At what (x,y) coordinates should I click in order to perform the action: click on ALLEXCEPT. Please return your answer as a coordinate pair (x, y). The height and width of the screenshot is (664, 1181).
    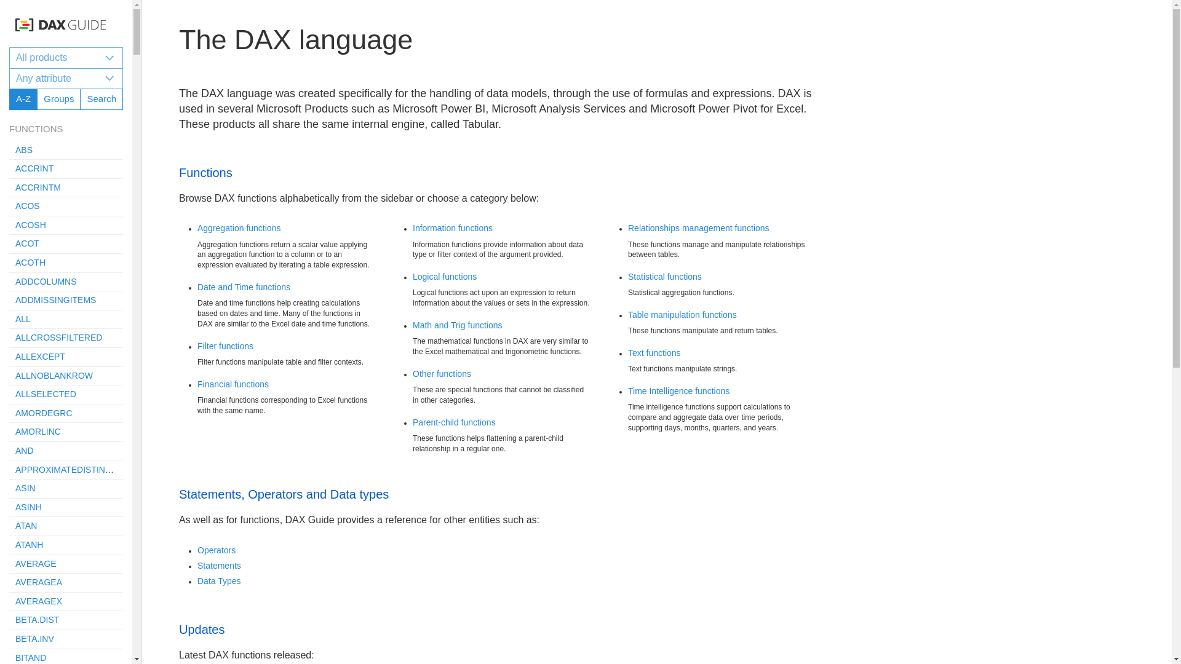
    Looking at the image, I should click on (66, 357).